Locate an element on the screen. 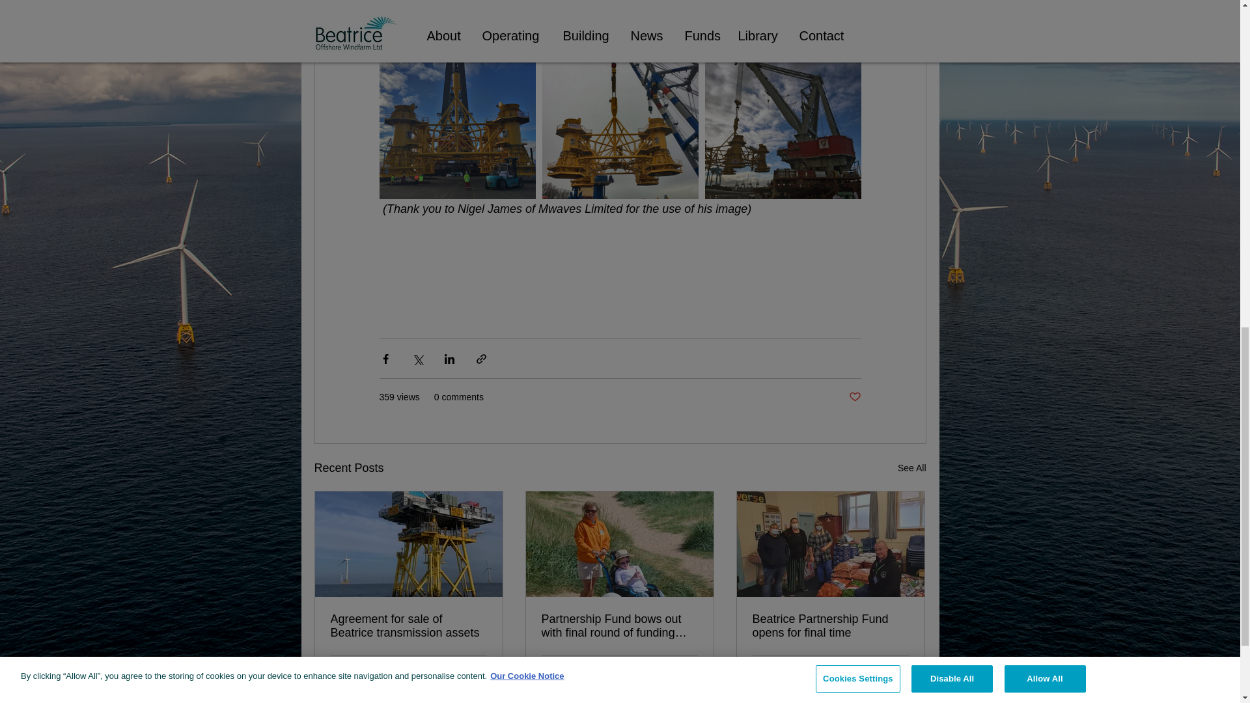 The width and height of the screenshot is (1250, 703). Post not marked as liked is located at coordinates (409, 626).